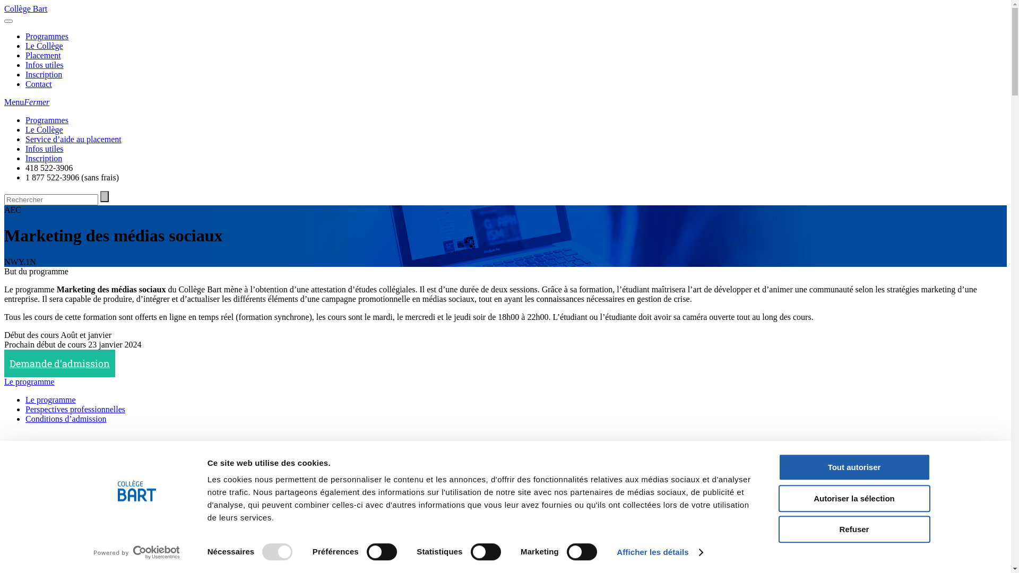 The height and width of the screenshot is (573, 1019). What do you see at coordinates (44, 74) in the screenshot?
I see `Inscription` at bounding box center [44, 74].